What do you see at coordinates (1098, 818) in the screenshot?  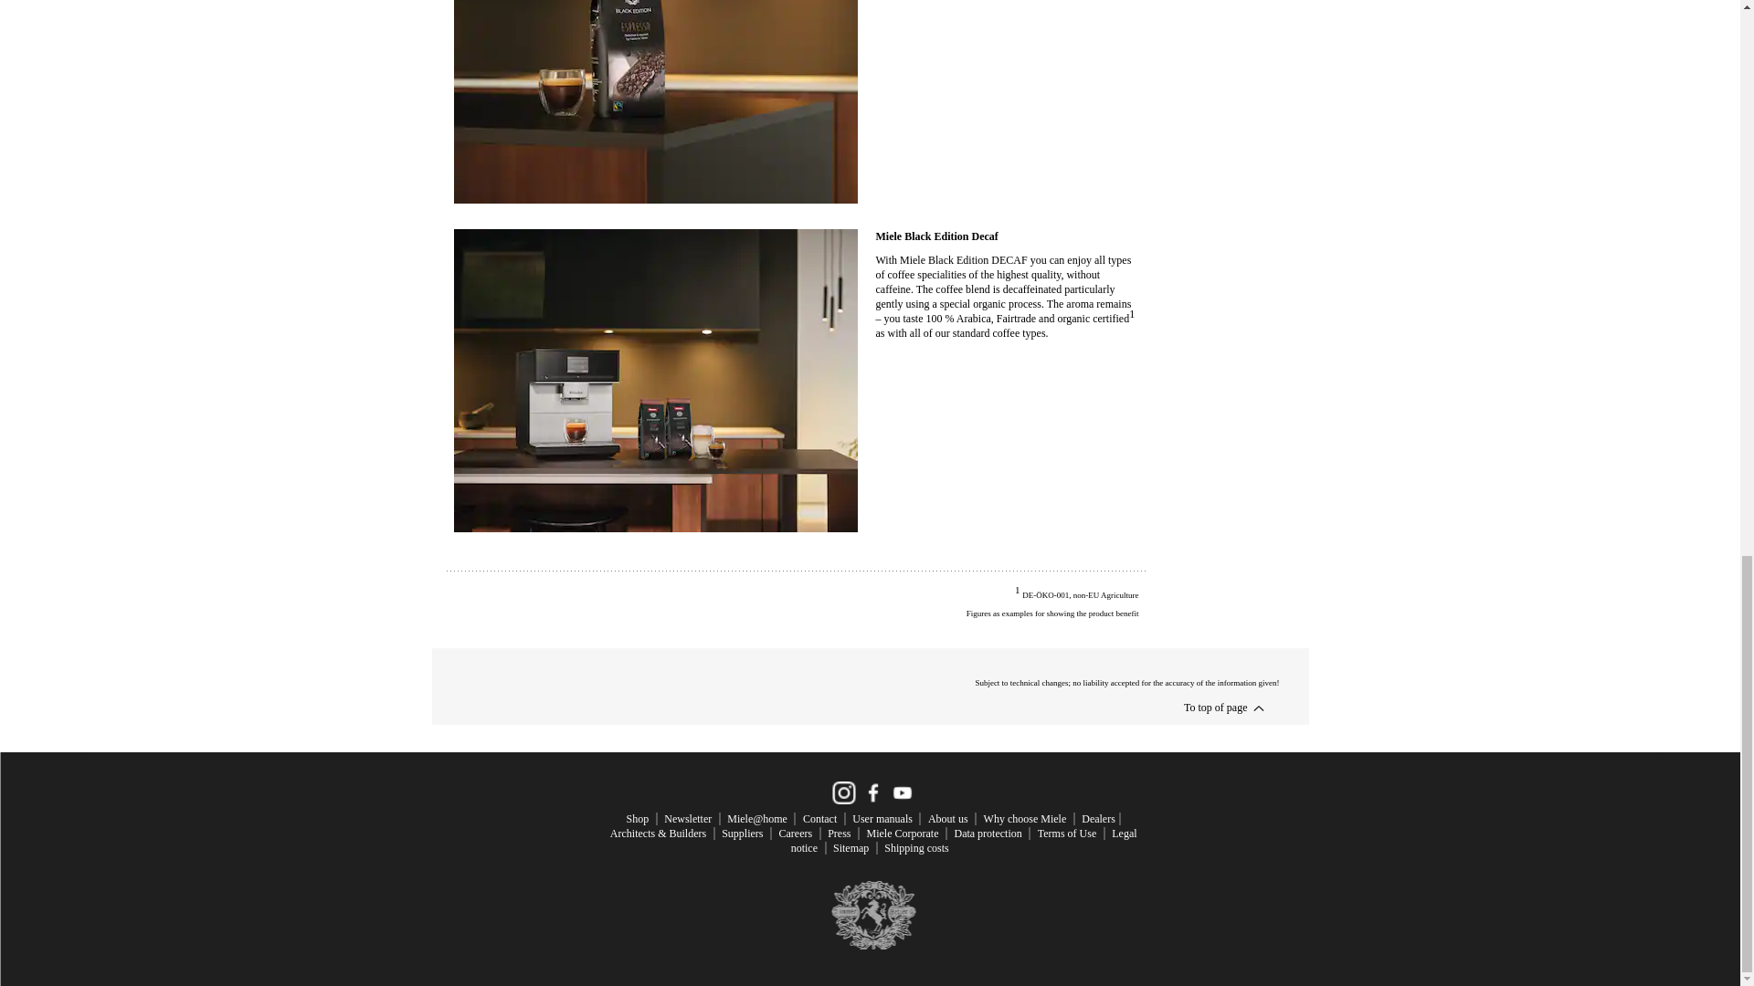 I see `Dealers` at bounding box center [1098, 818].